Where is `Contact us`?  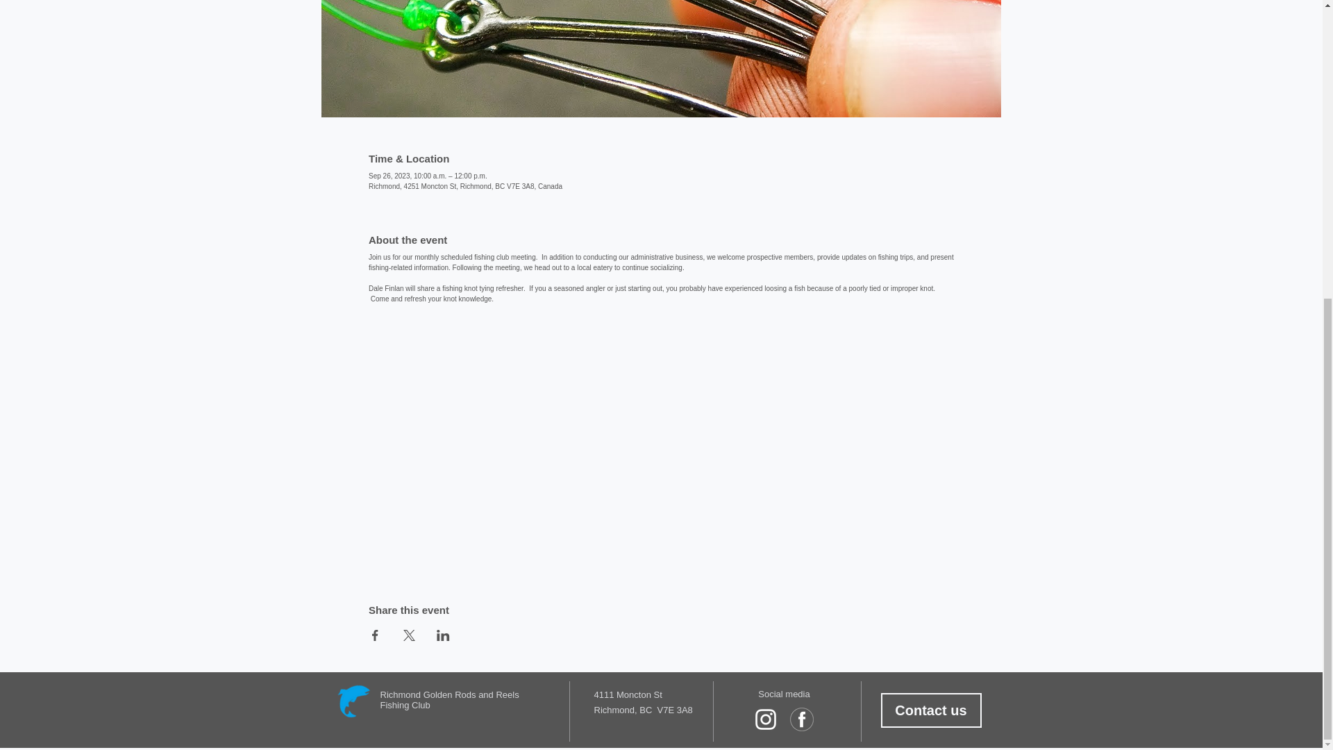
Contact us is located at coordinates (930, 710).